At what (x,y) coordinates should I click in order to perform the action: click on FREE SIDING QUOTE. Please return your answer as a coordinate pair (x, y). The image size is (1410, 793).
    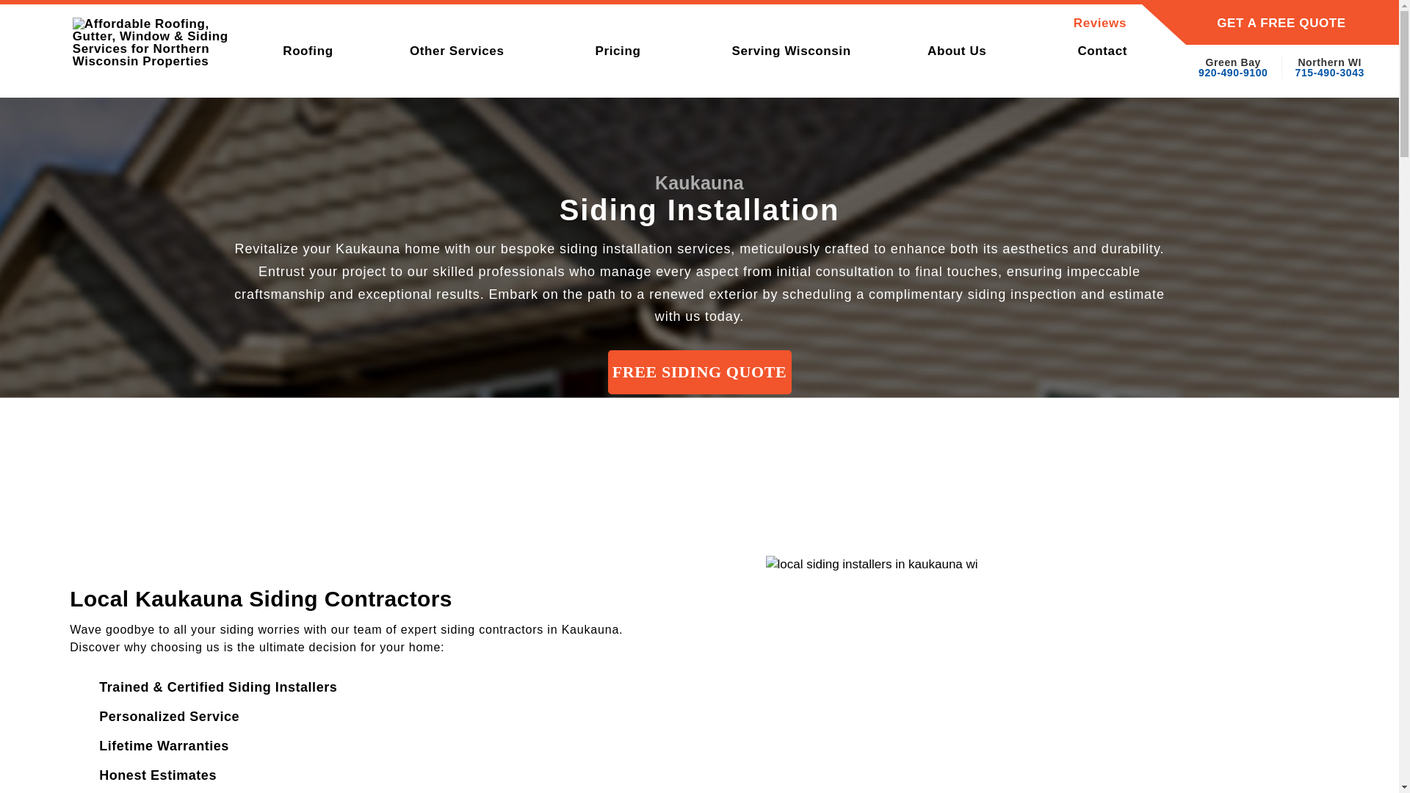
    Looking at the image, I should click on (699, 372).